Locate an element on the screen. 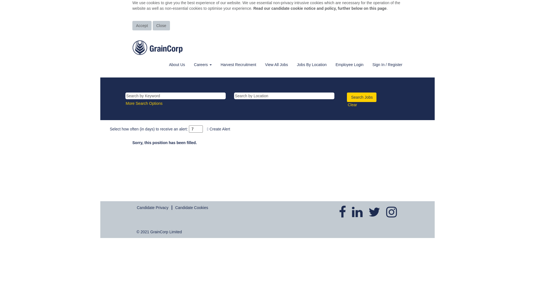 This screenshot has height=301, width=535. twitter is located at coordinates (374, 212).